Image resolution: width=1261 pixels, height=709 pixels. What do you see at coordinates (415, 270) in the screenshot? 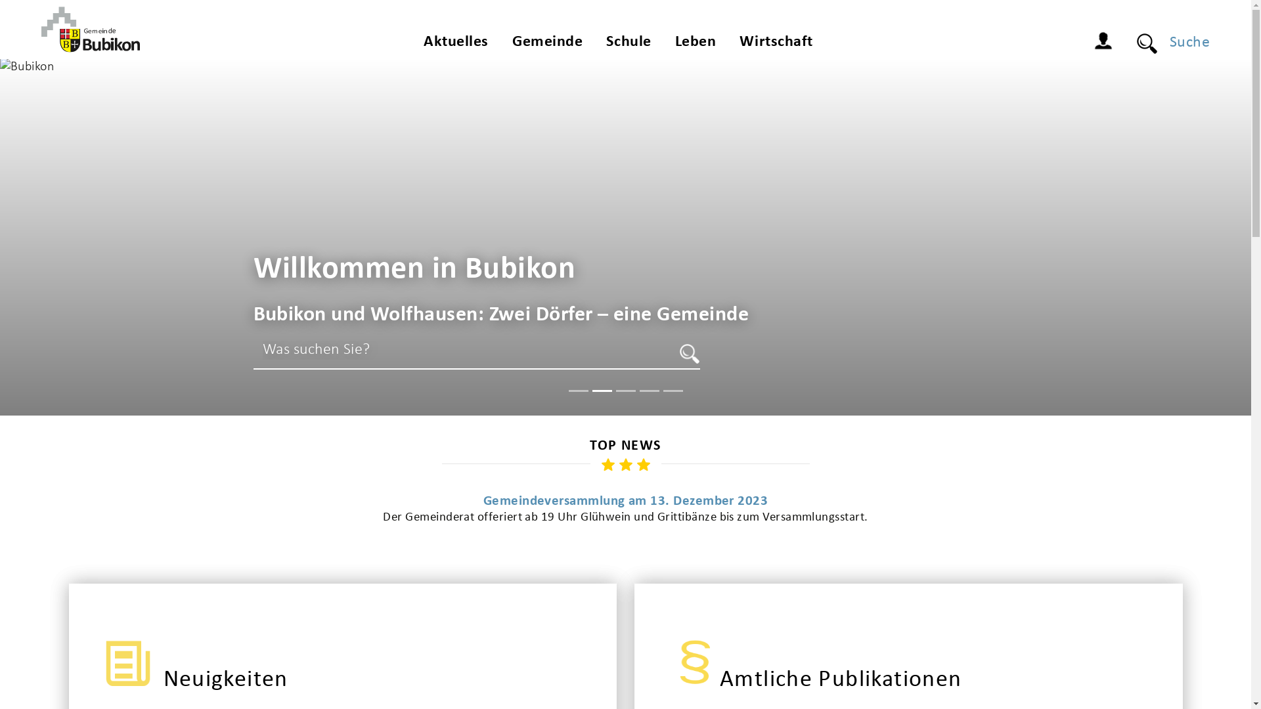
I see `Willkommen in Bubikon` at bounding box center [415, 270].